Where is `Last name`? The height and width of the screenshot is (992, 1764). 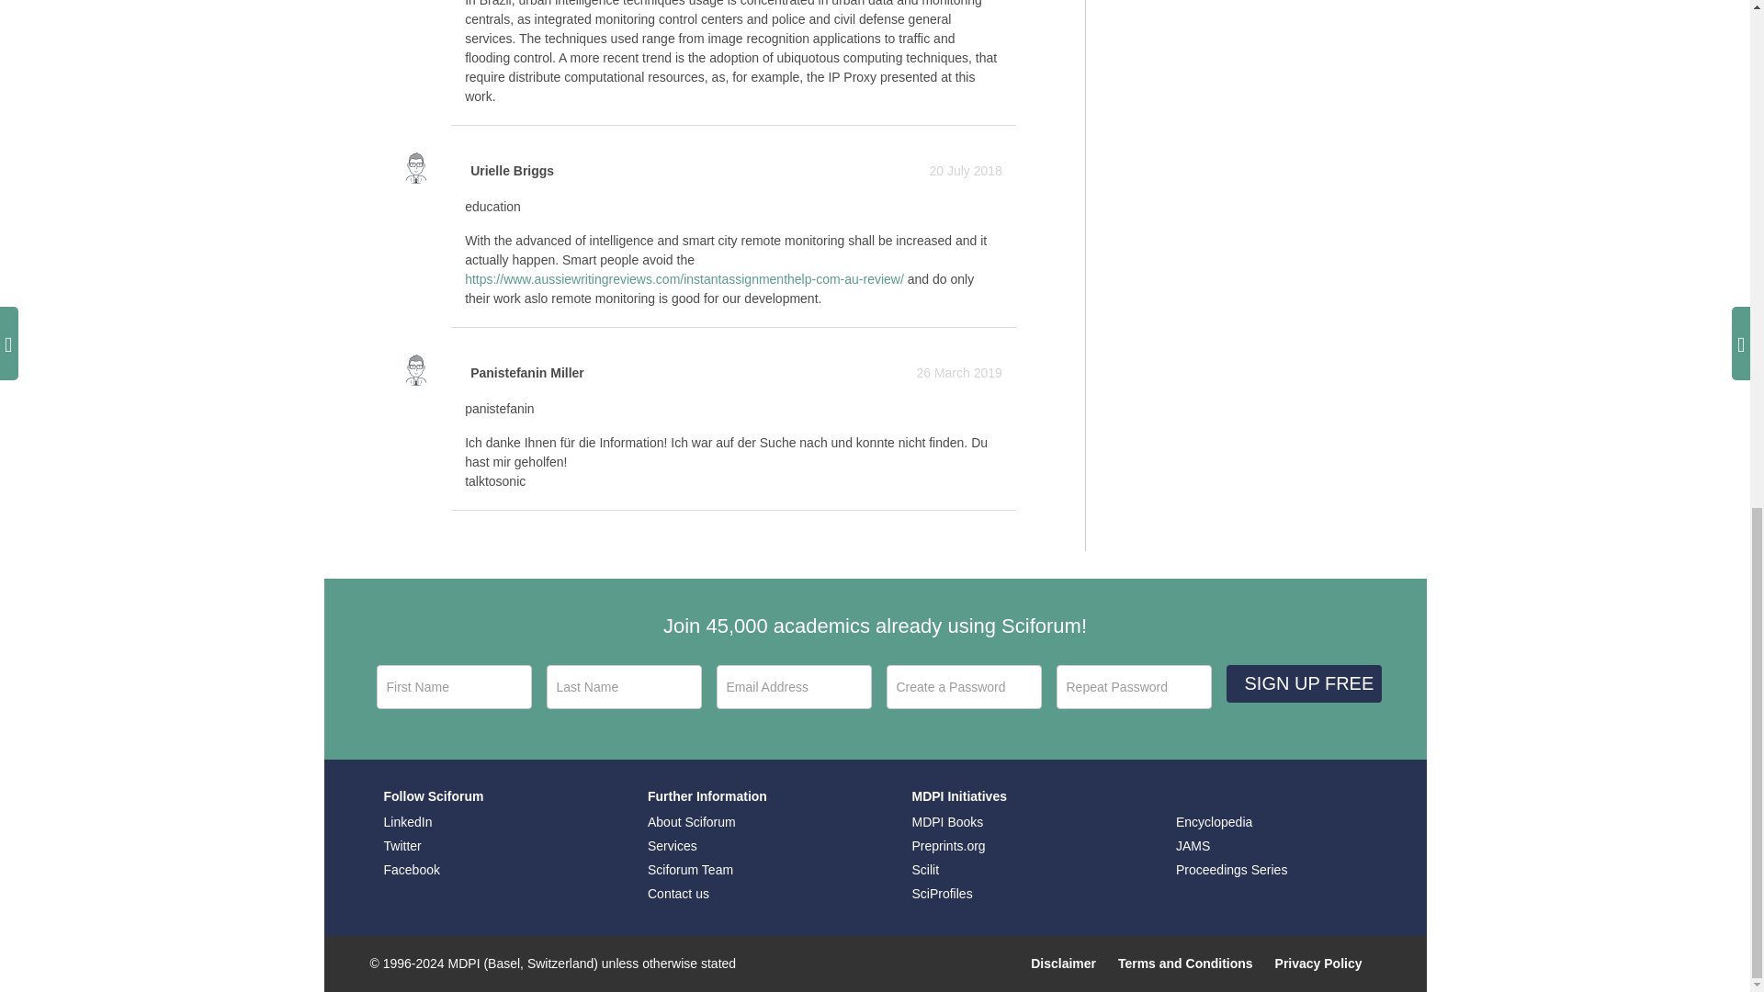
Last name is located at coordinates (623, 687).